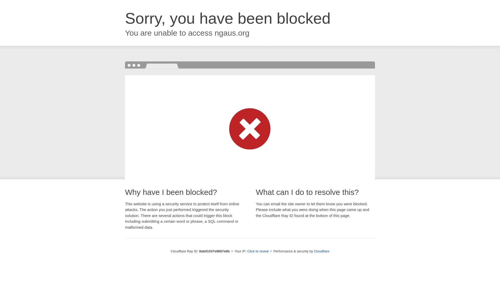 The height and width of the screenshot is (281, 500). Describe the element at coordinates (322, 251) in the screenshot. I see `Cloudflare` at that location.